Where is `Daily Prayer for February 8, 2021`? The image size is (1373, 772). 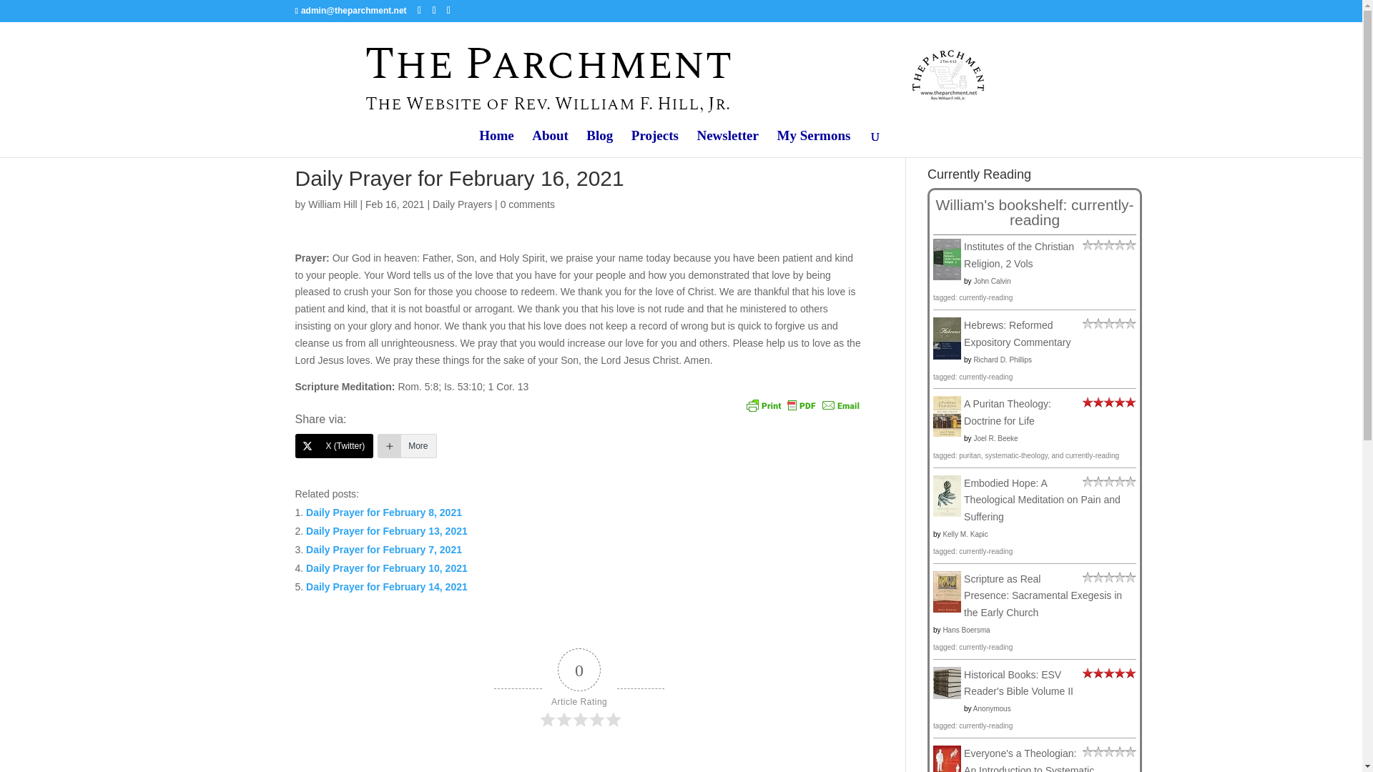
Daily Prayer for February 8, 2021 is located at coordinates (383, 512).